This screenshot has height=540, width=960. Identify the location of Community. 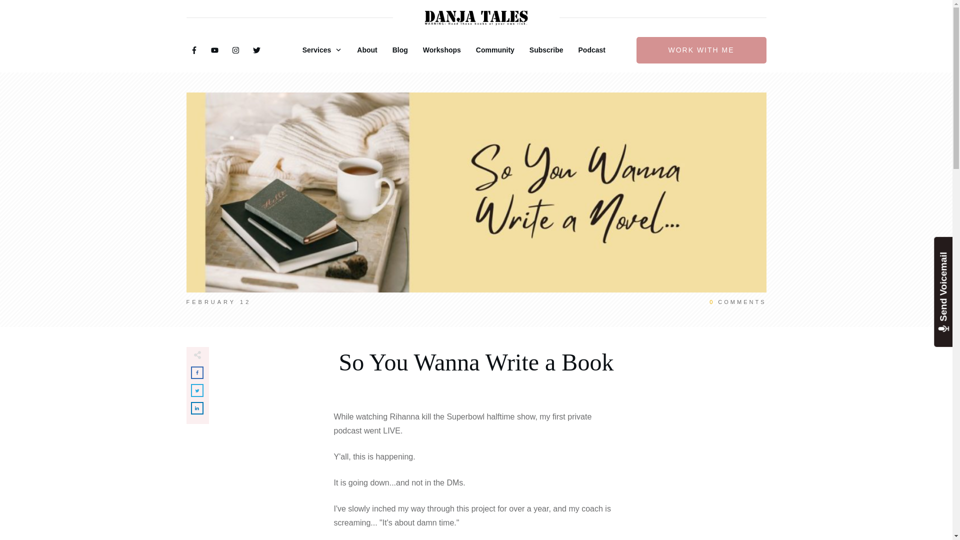
(495, 50).